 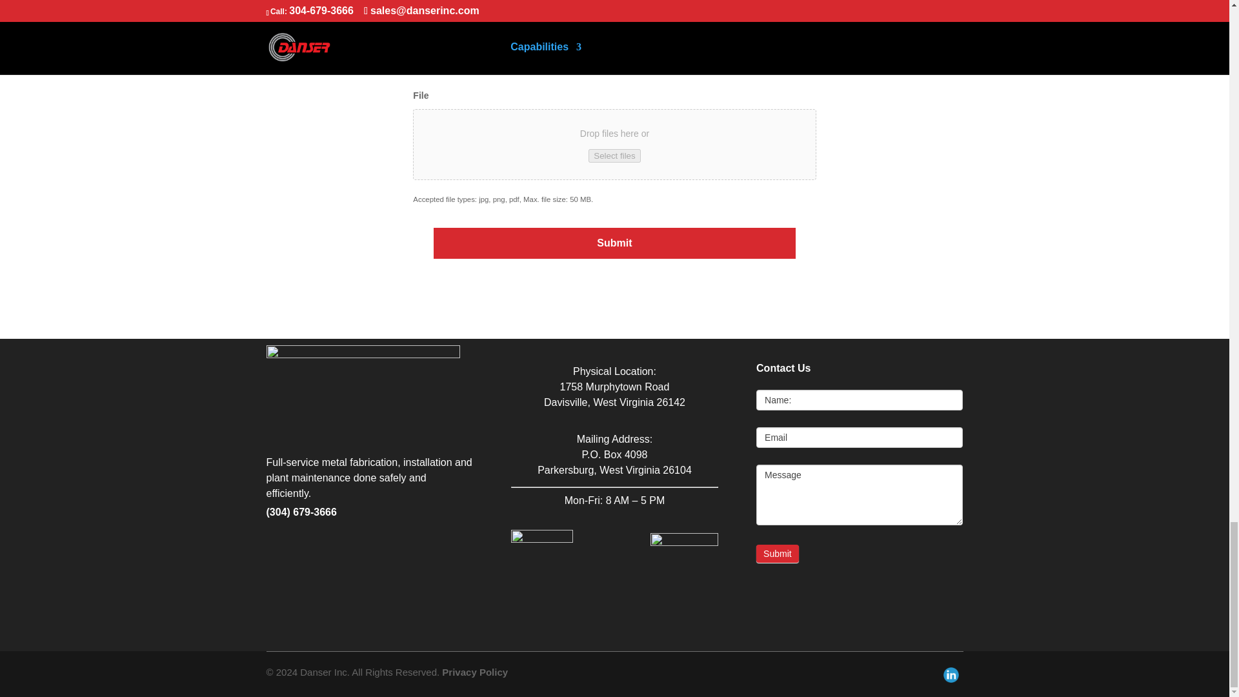 I want to click on Submit, so click(x=615, y=243).